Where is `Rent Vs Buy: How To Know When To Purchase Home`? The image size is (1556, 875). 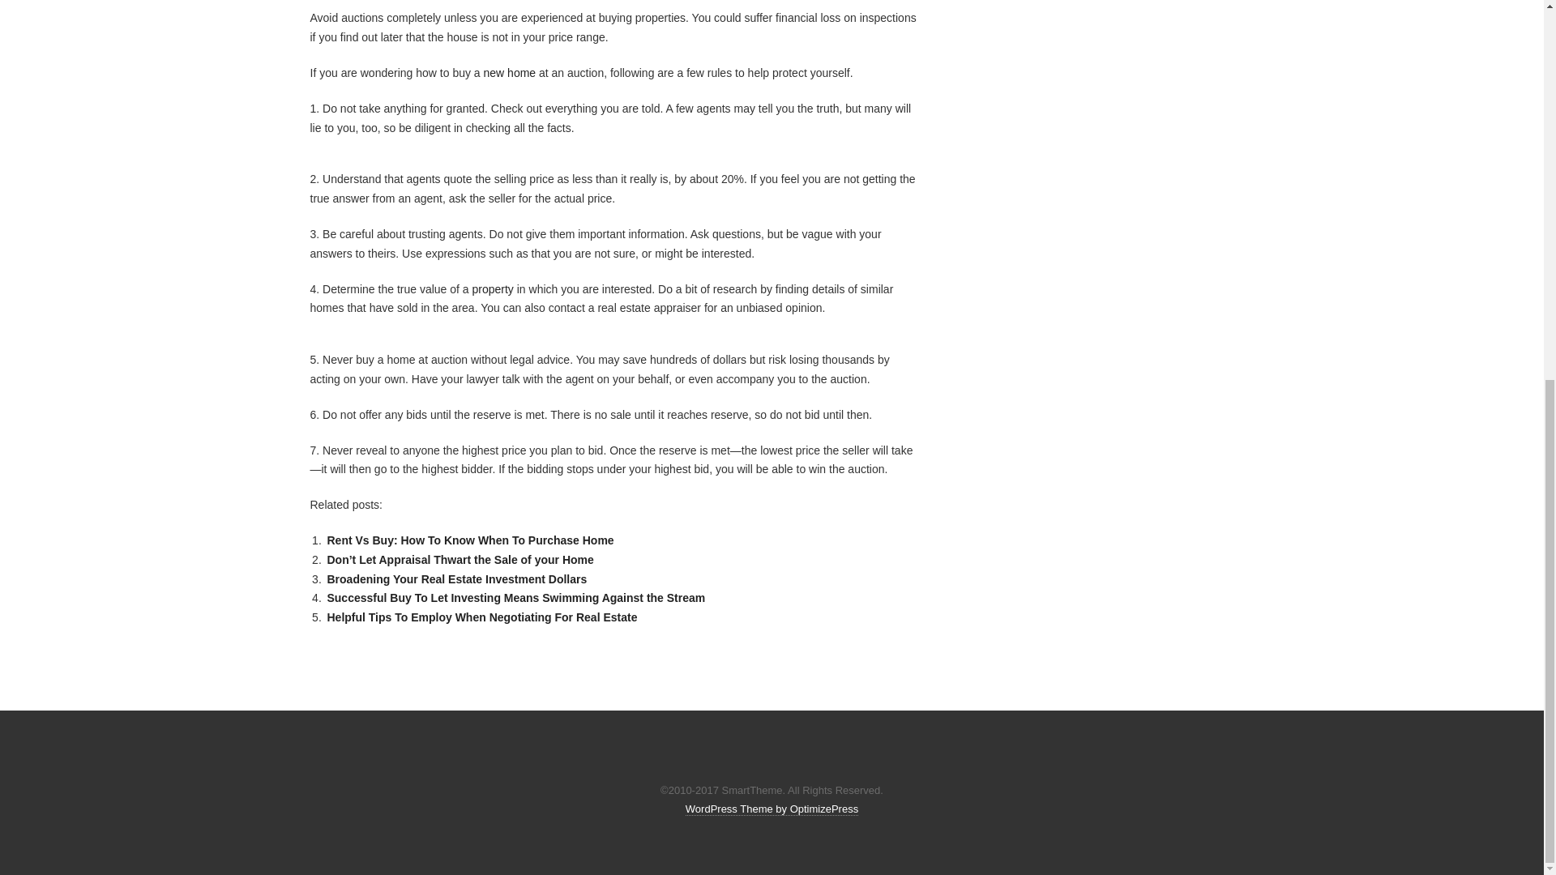
Rent Vs Buy: How To Know When To Purchase Home is located at coordinates (470, 540).